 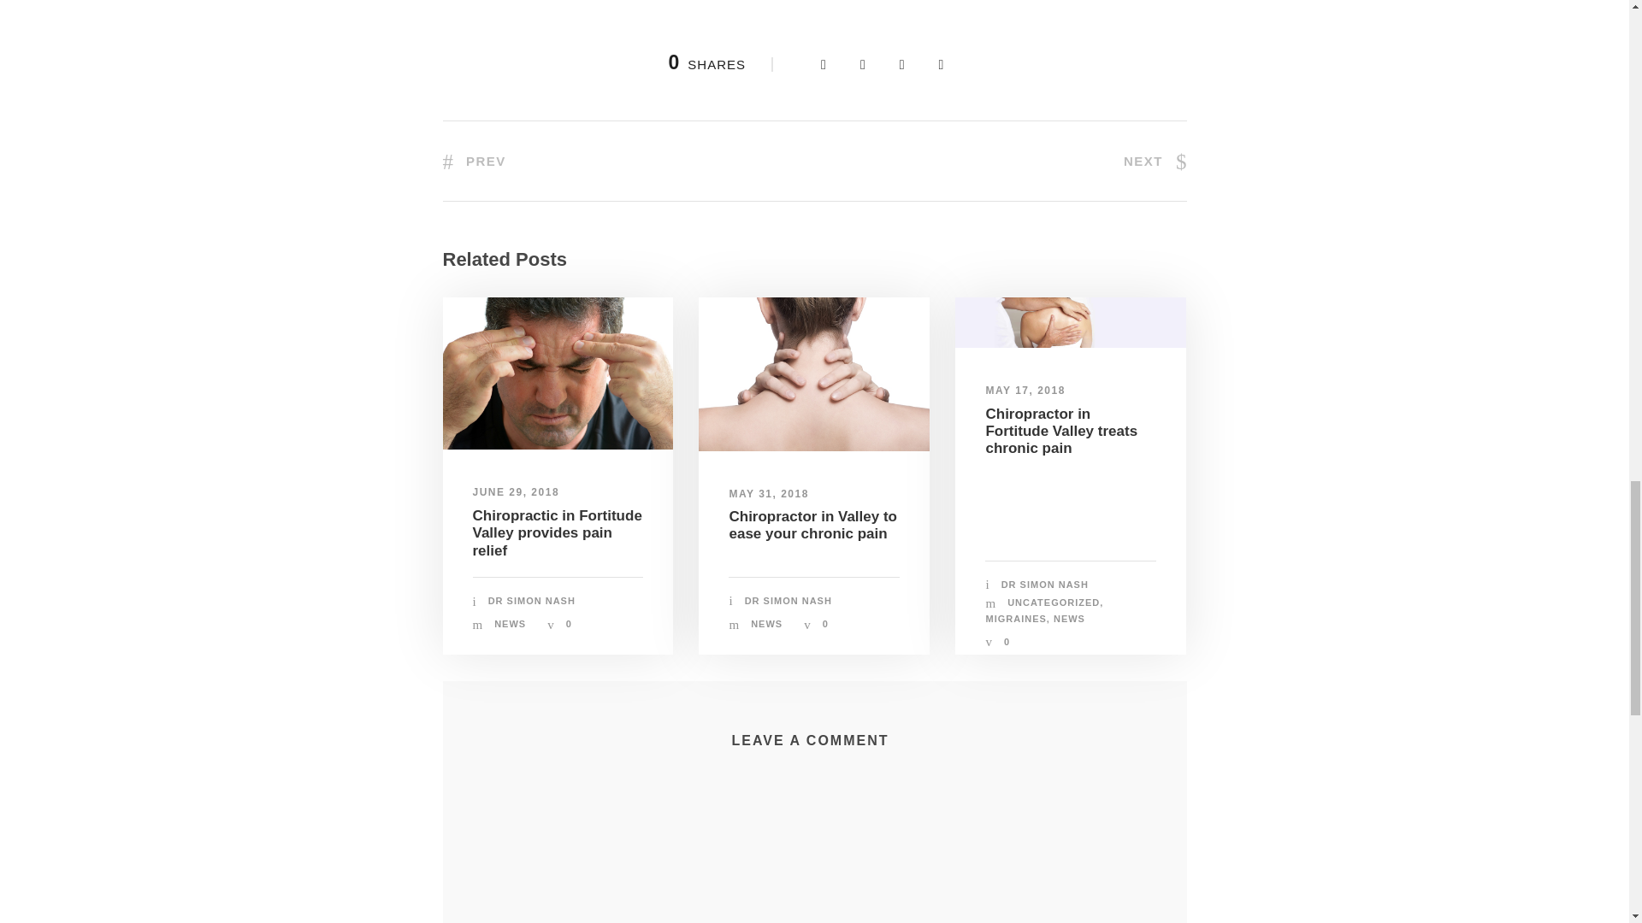 I want to click on JUNE 29, 2018, so click(x=516, y=492).